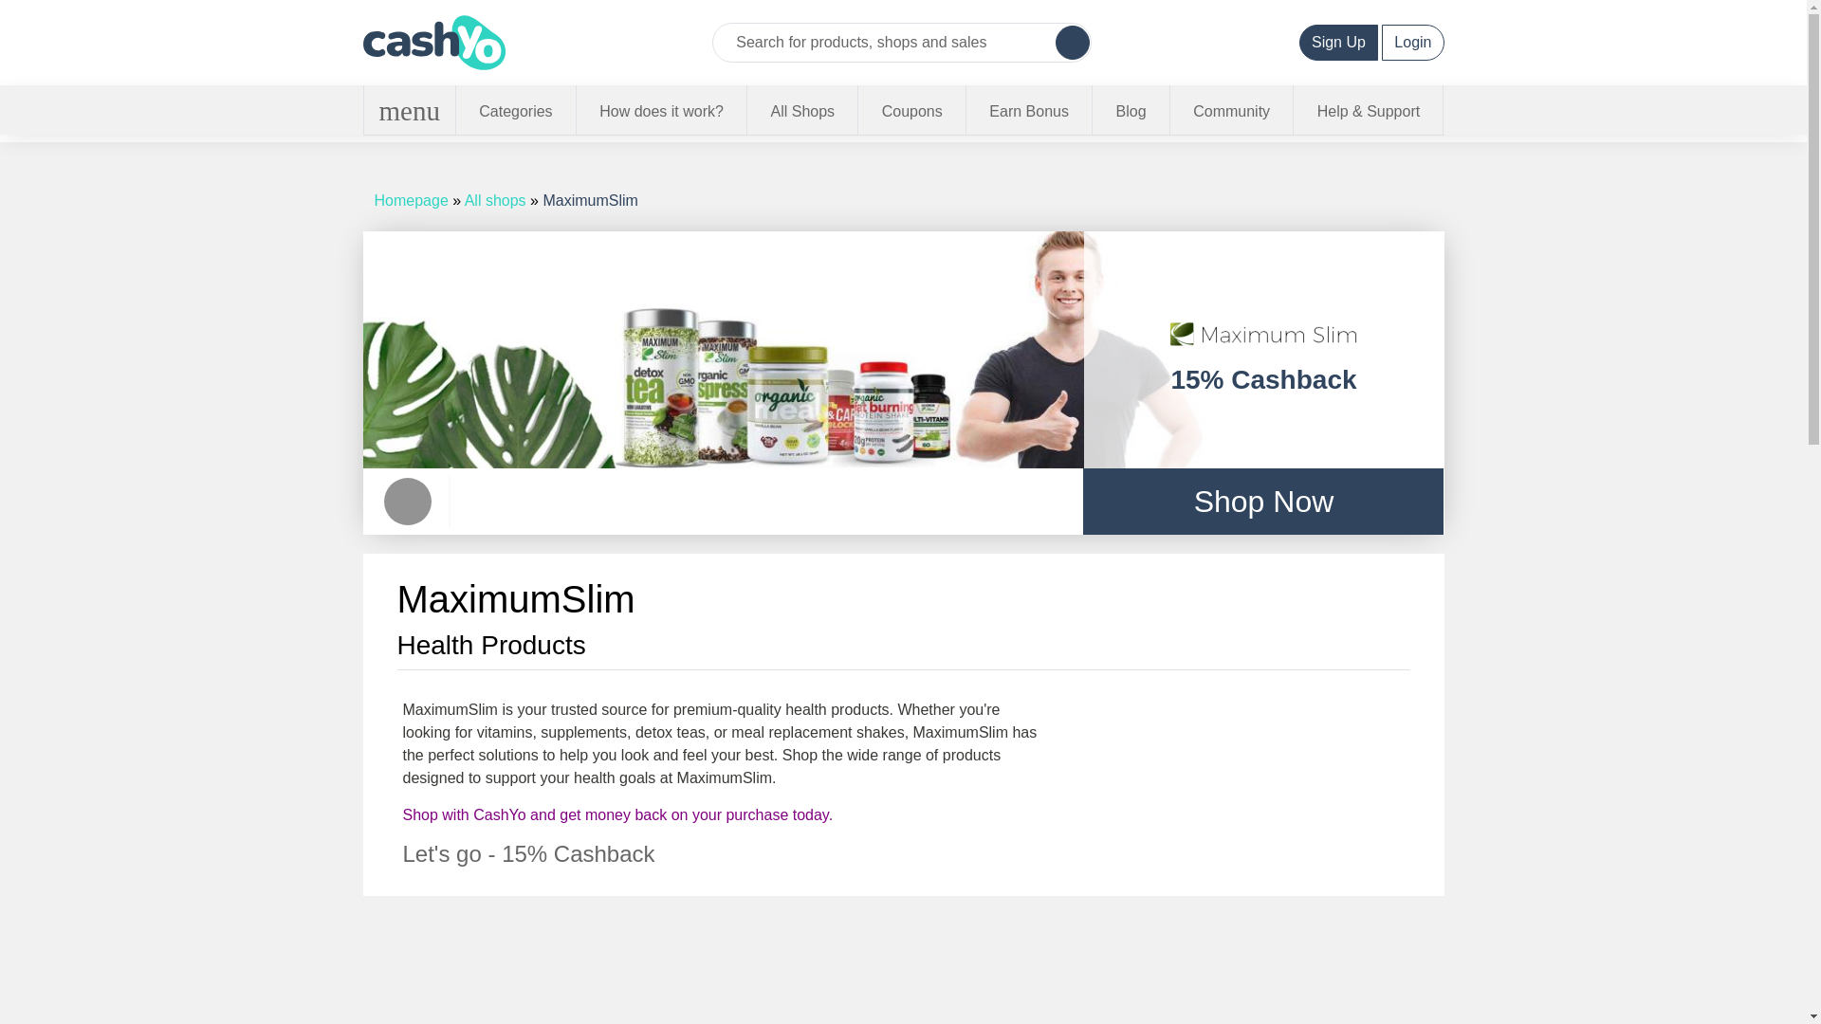 The image size is (1821, 1024). I want to click on Sign Up, so click(1339, 42).